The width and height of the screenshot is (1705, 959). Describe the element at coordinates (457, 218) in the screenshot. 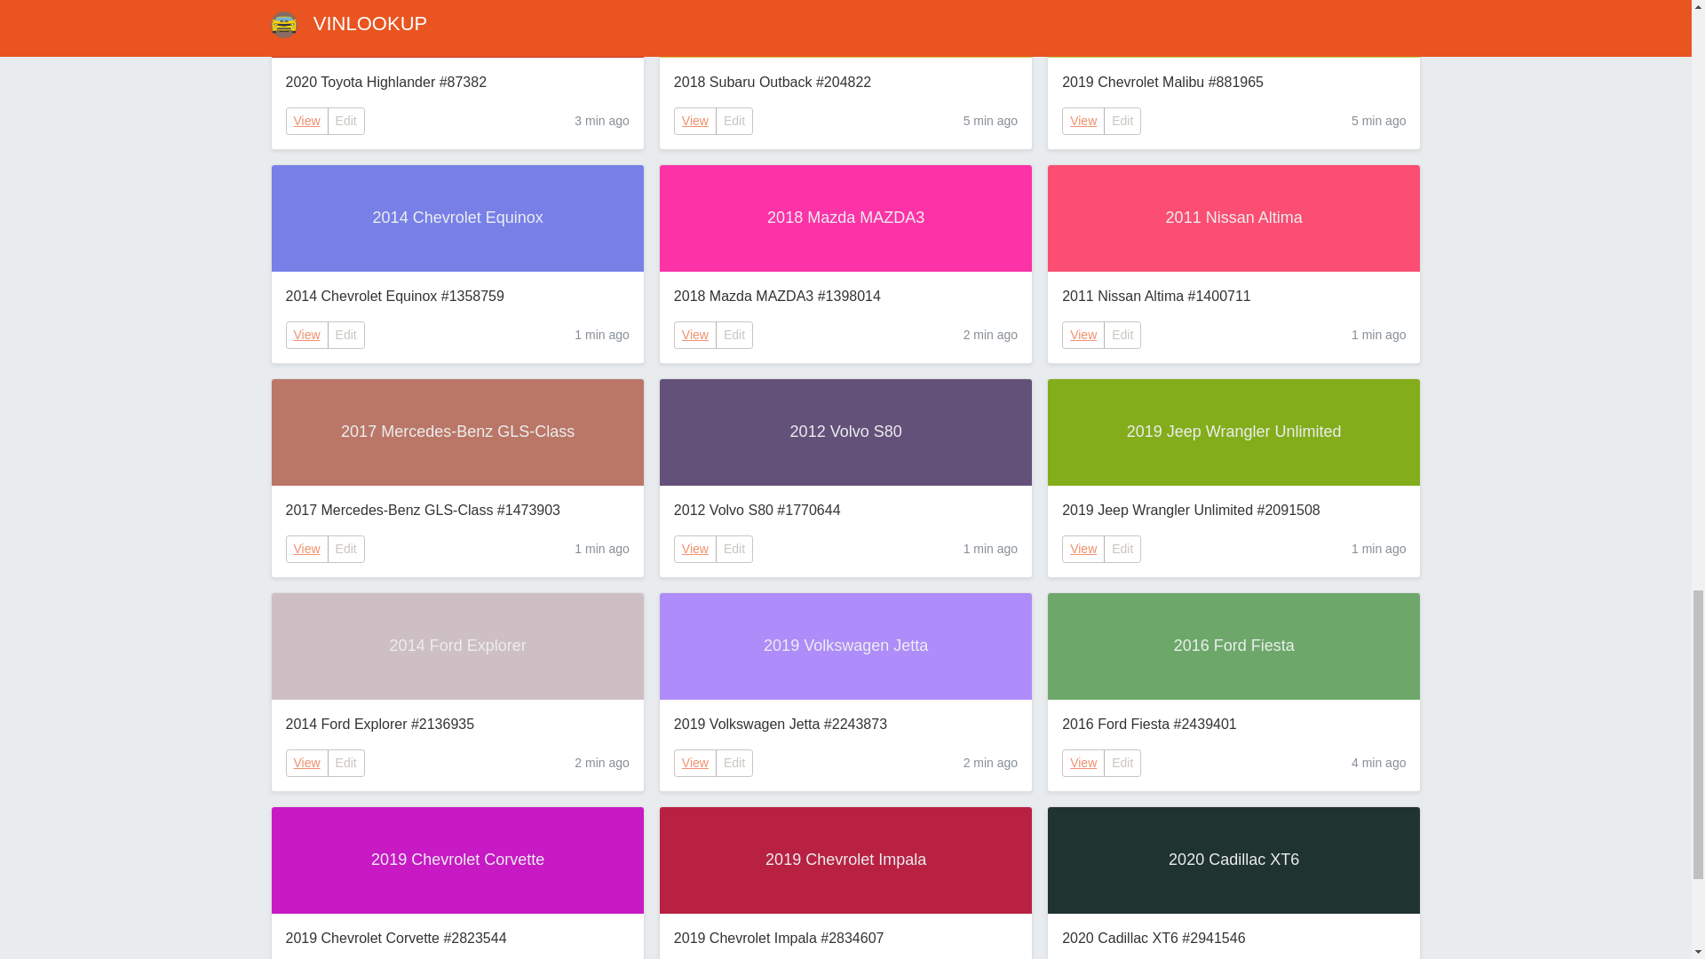

I see `2014 Chevrolet Equinox` at that location.